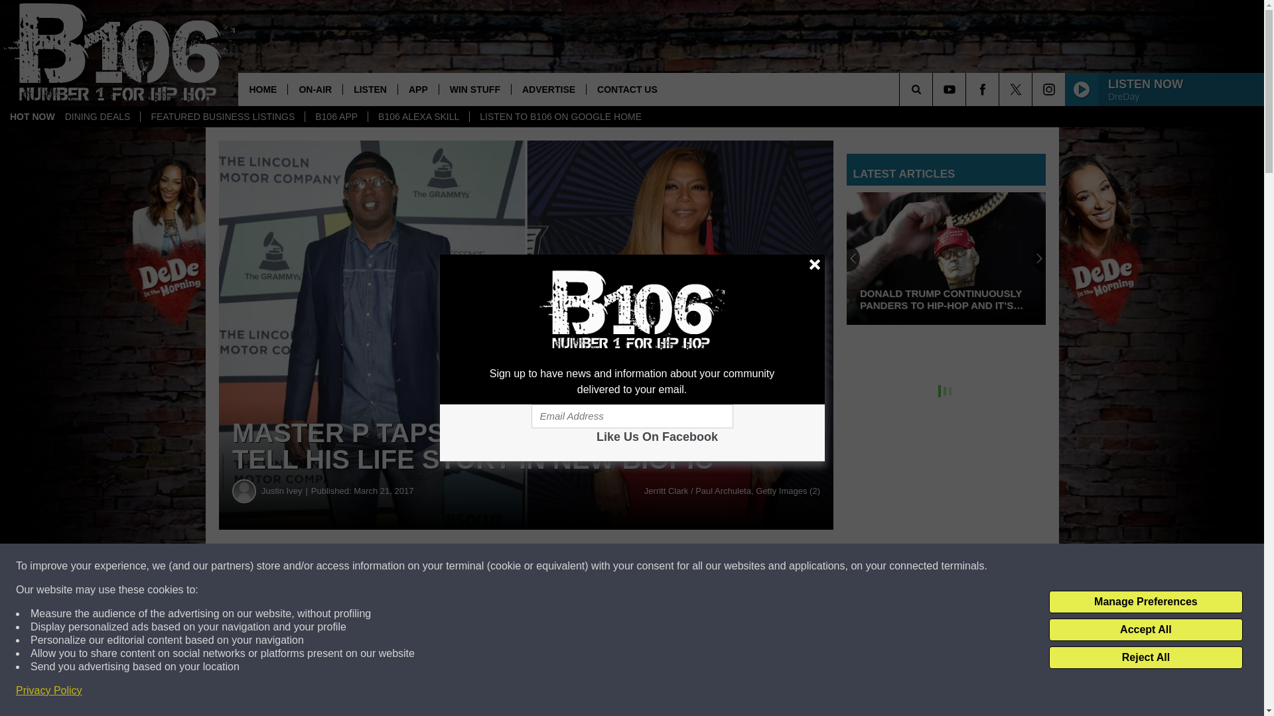  What do you see at coordinates (632, 416) in the screenshot?
I see `Email Address` at bounding box center [632, 416].